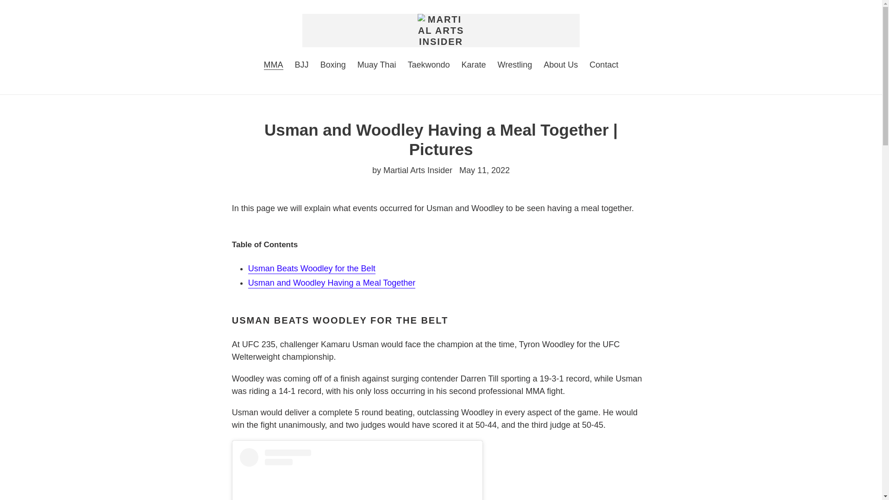 The height and width of the screenshot is (500, 889). What do you see at coordinates (377, 66) in the screenshot?
I see `Muay Thai` at bounding box center [377, 66].